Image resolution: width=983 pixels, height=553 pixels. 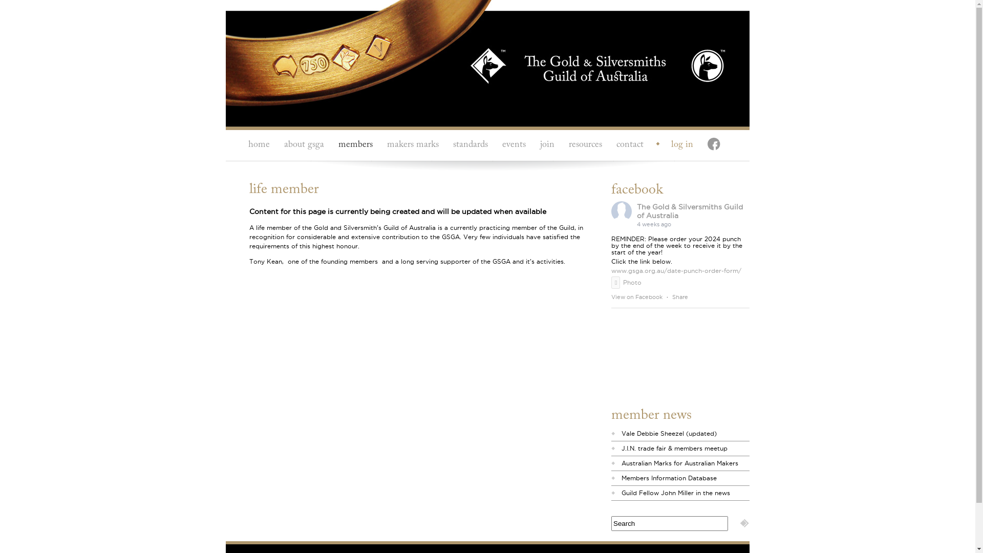 What do you see at coordinates (676, 270) in the screenshot?
I see `www.gsga.org.au/date-punch-order-form/` at bounding box center [676, 270].